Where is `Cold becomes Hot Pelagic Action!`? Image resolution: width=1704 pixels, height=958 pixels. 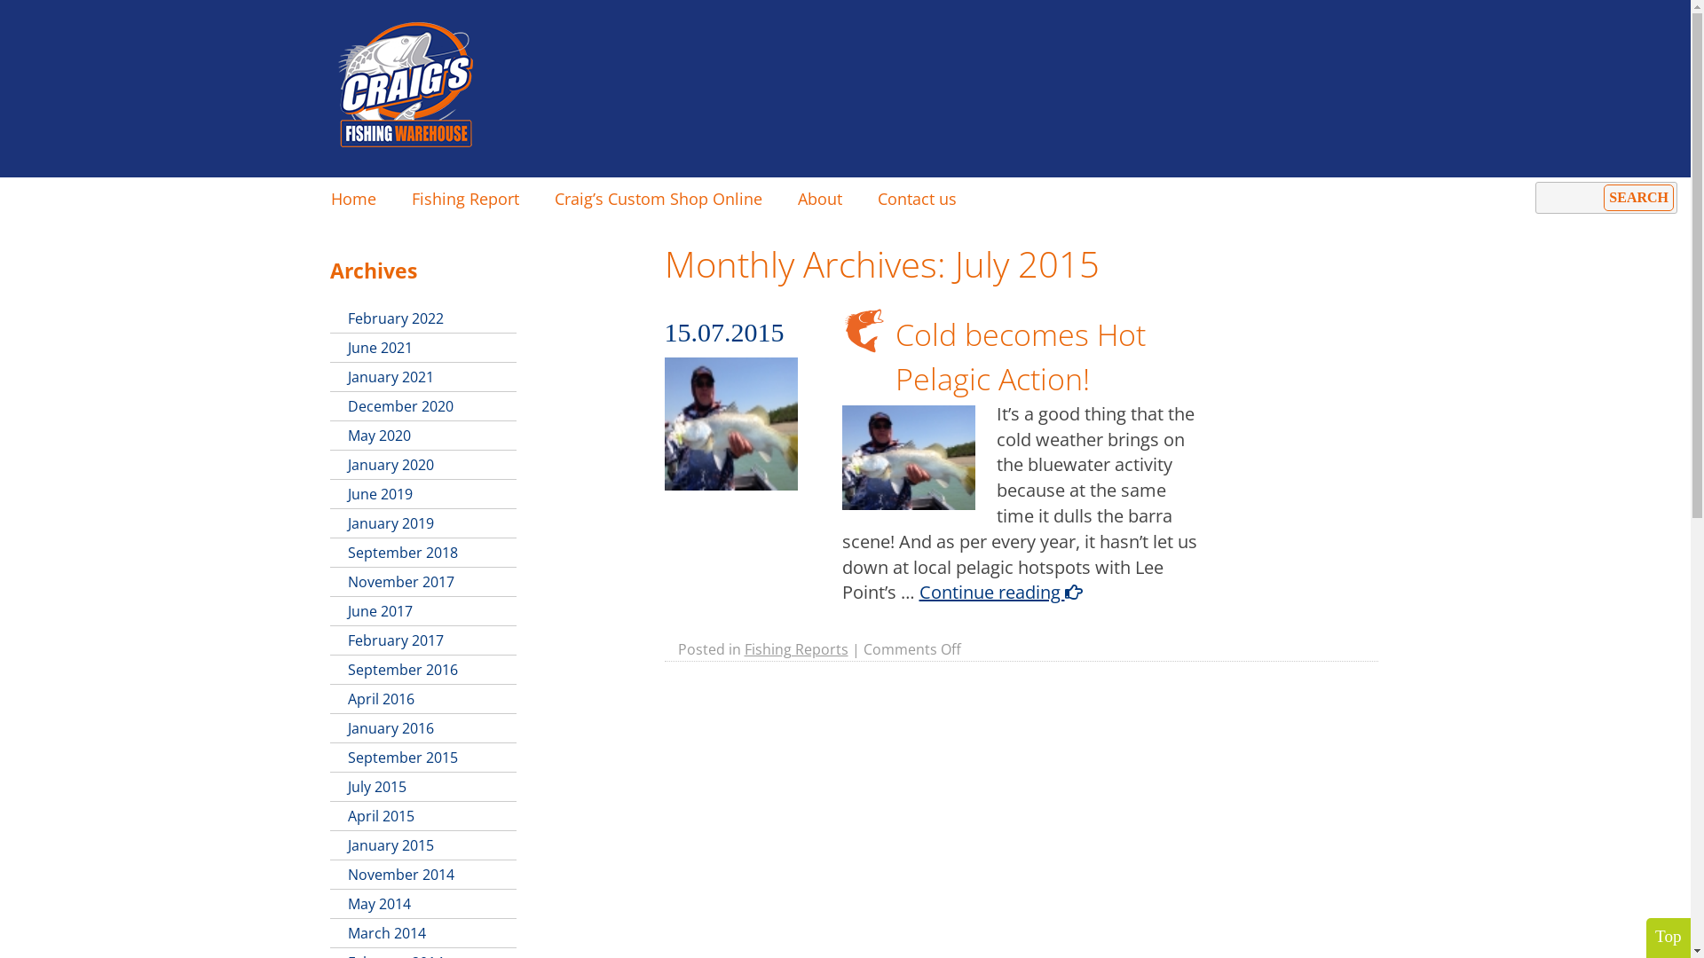
Cold becomes Hot Pelagic Action! is located at coordinates (1020, 357).